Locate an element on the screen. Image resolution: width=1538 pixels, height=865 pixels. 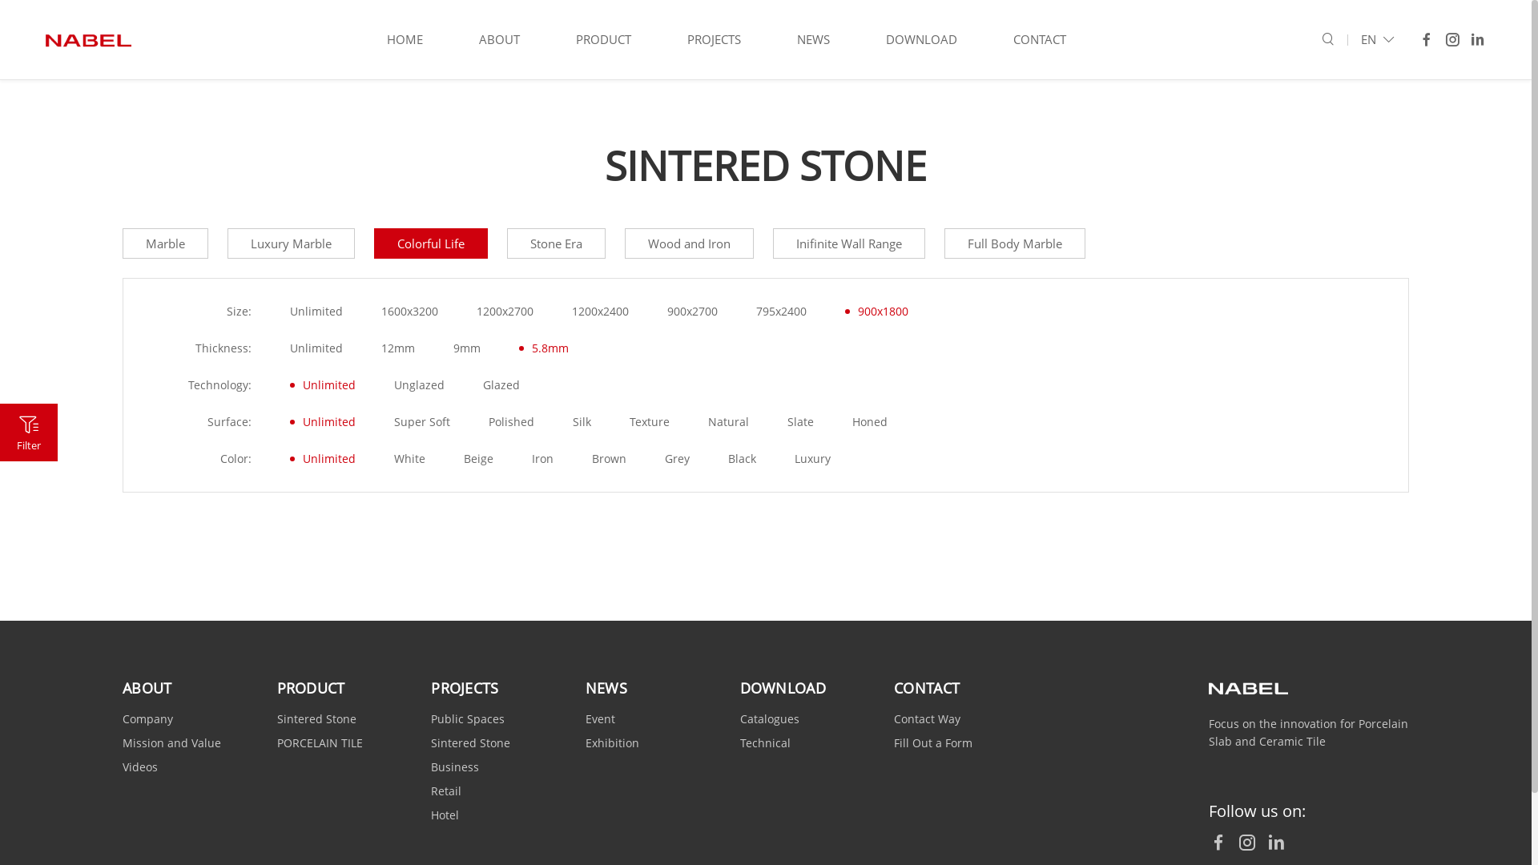
Beige is located at coordinates (479, 459).